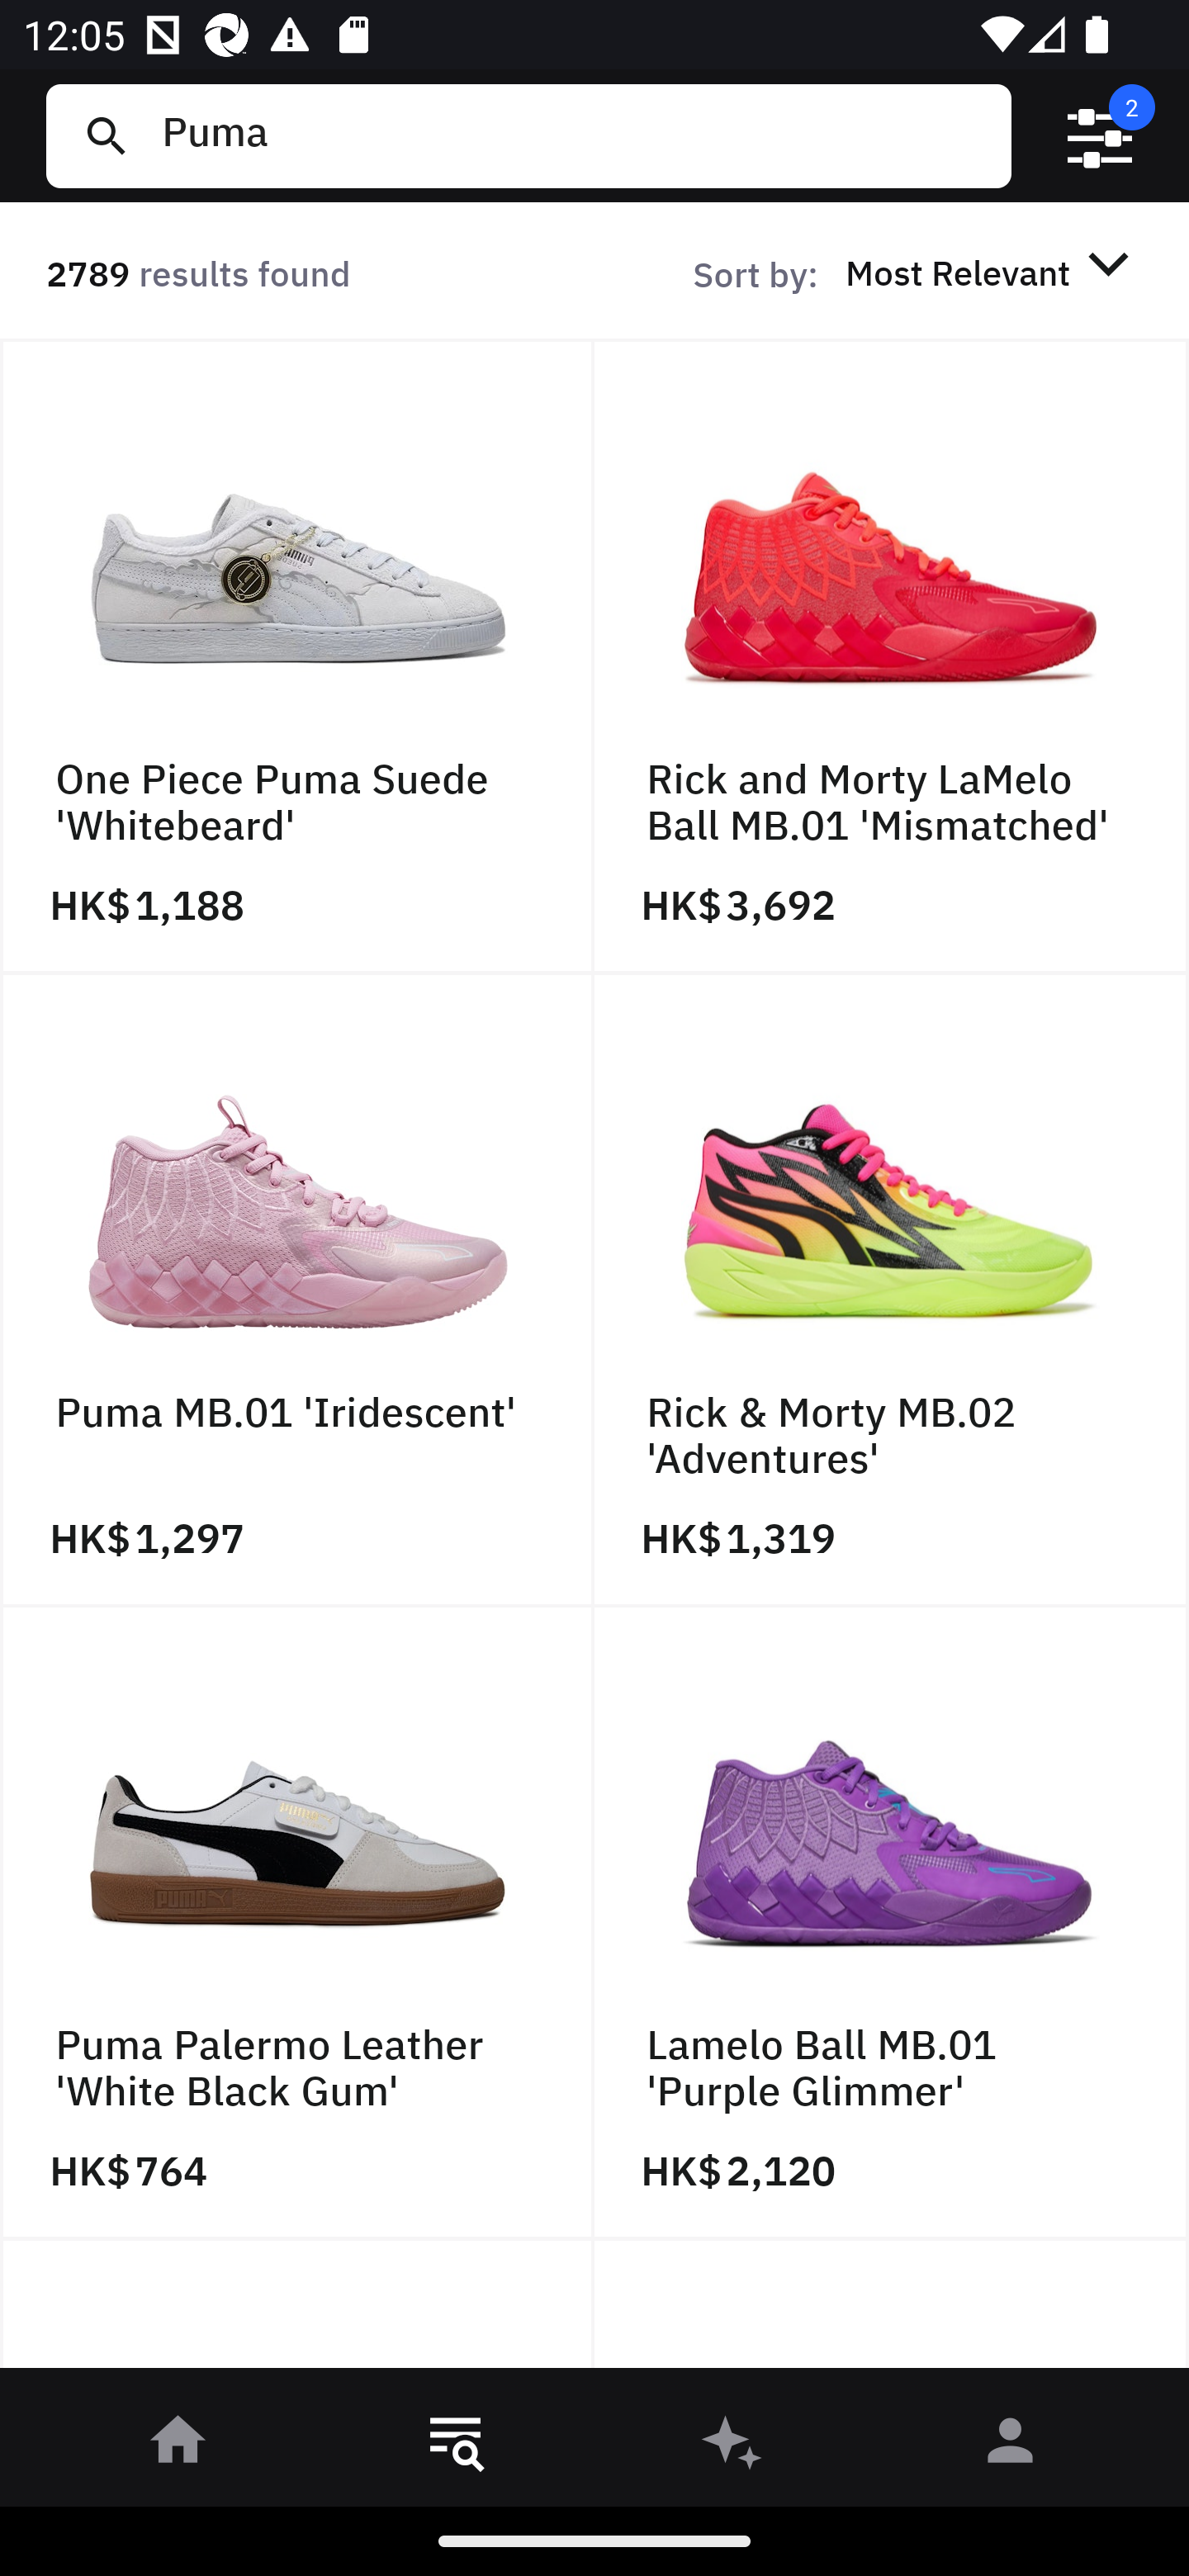 The width and height of the screenshot is (1189, 2576). I want to click on 󰋜, so click(178, 2446).